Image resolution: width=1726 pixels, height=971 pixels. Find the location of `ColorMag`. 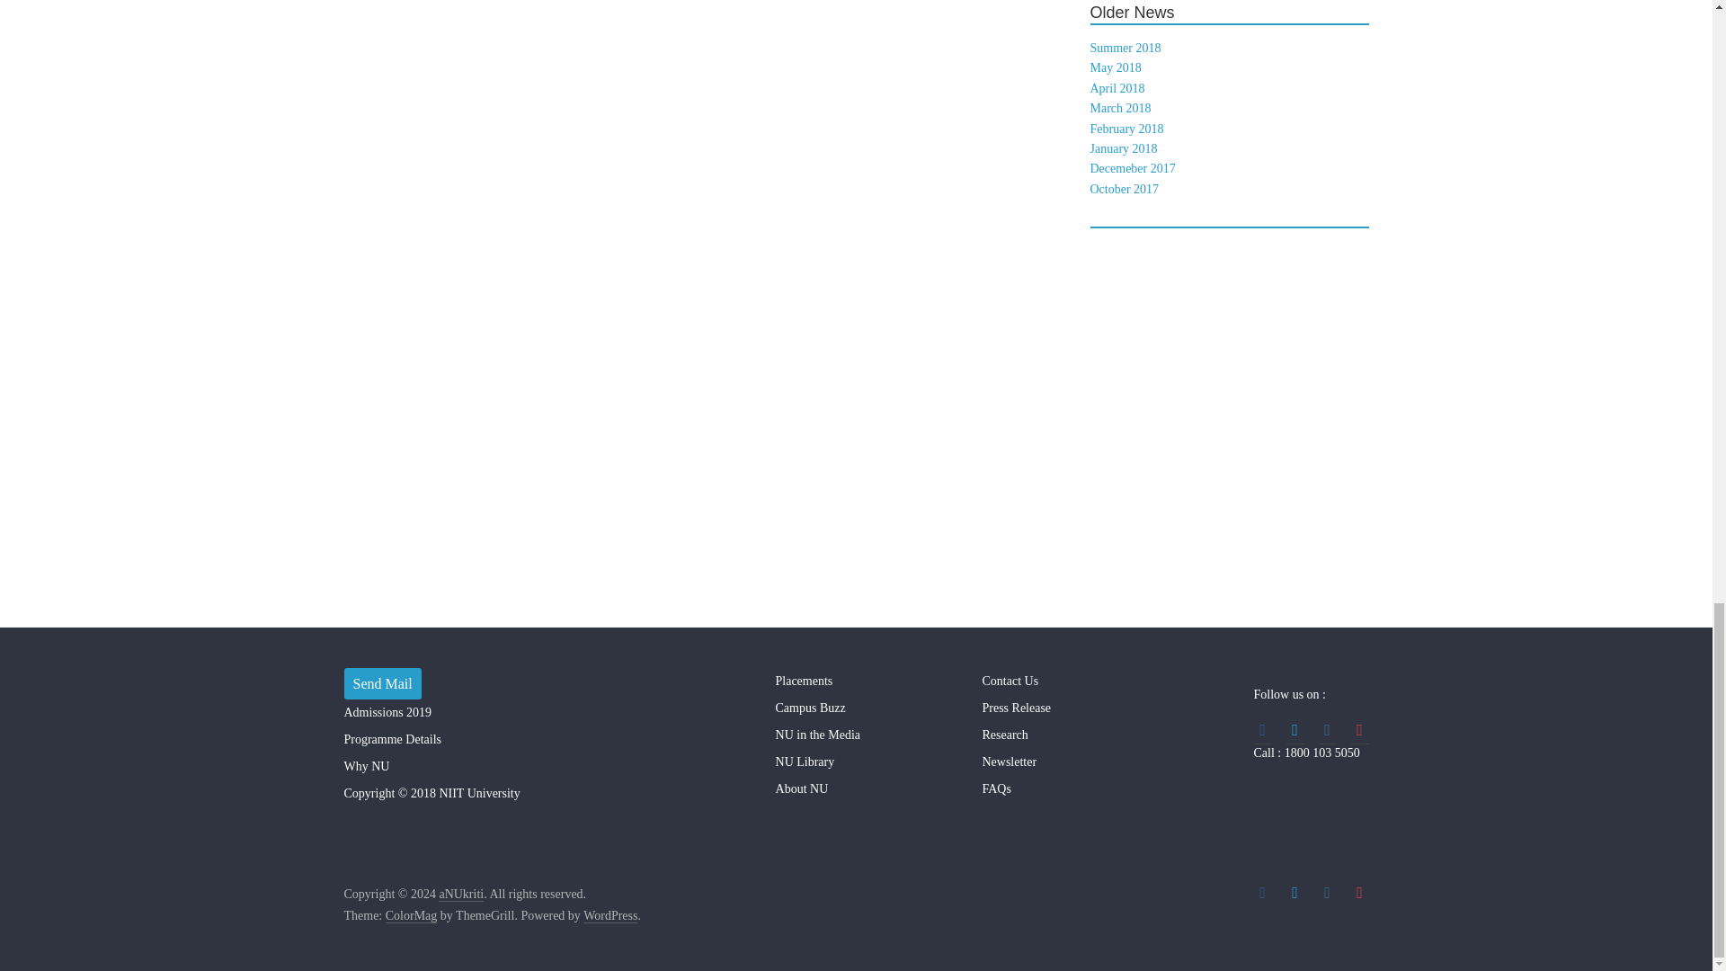

ColorMag is located at coordinates (412, 915).